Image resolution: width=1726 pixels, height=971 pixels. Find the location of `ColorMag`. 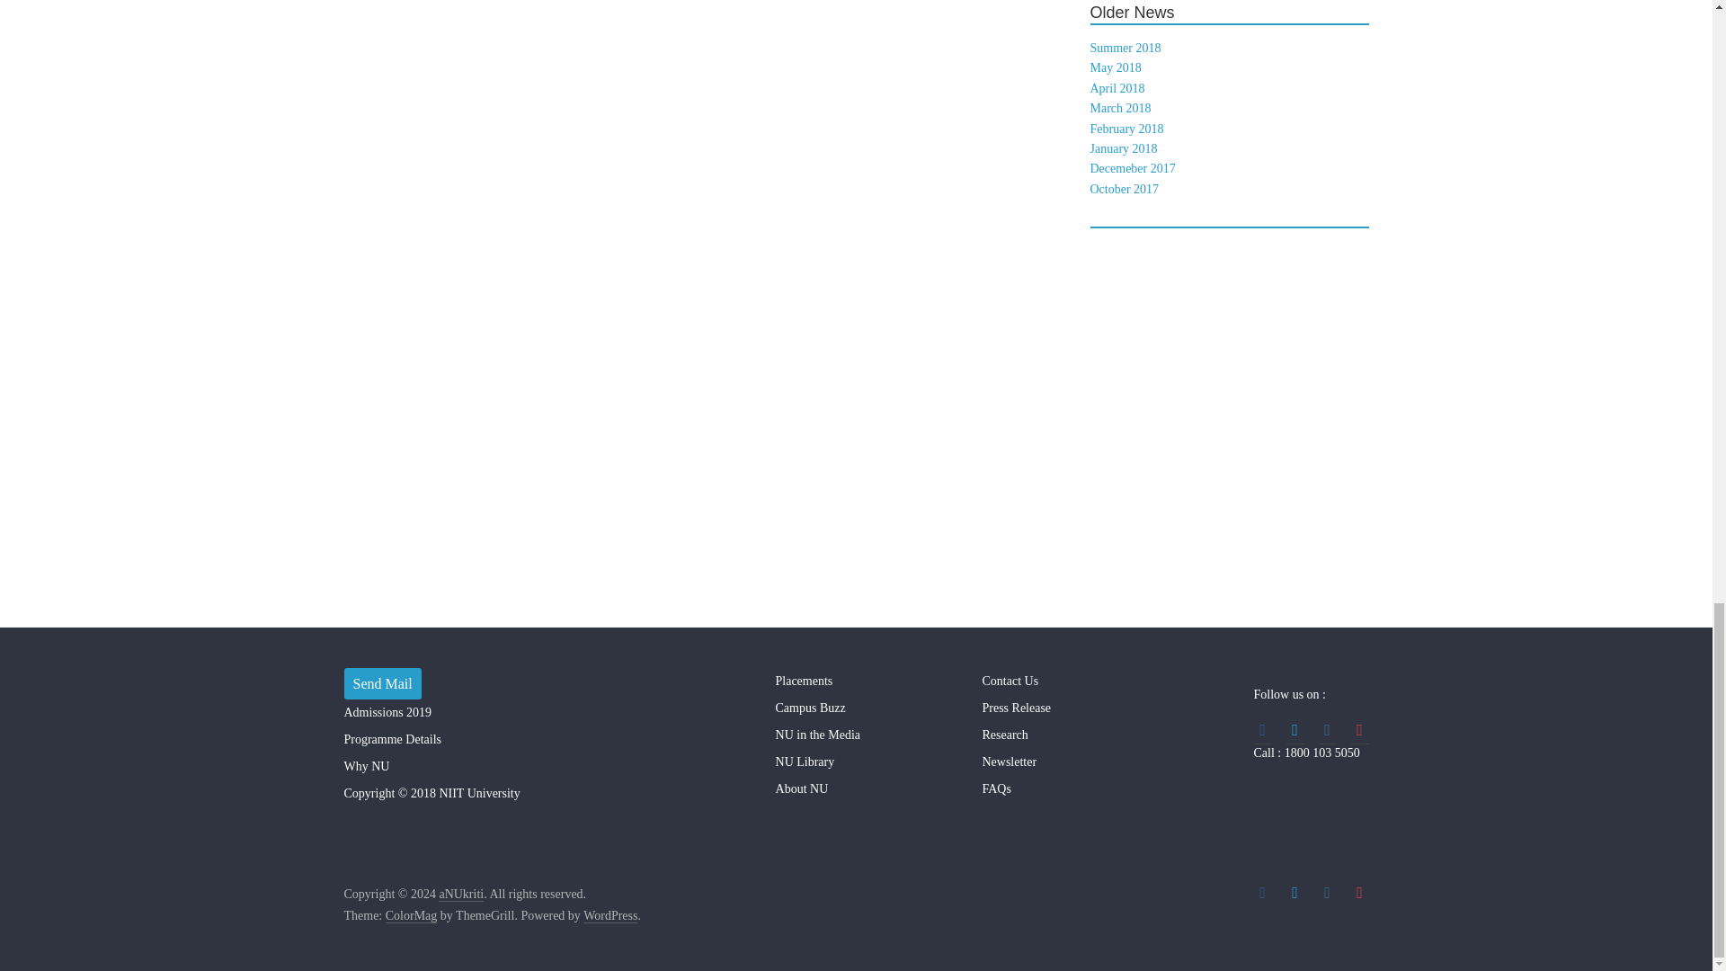

ColorMag is located at coordinates (412, 915).